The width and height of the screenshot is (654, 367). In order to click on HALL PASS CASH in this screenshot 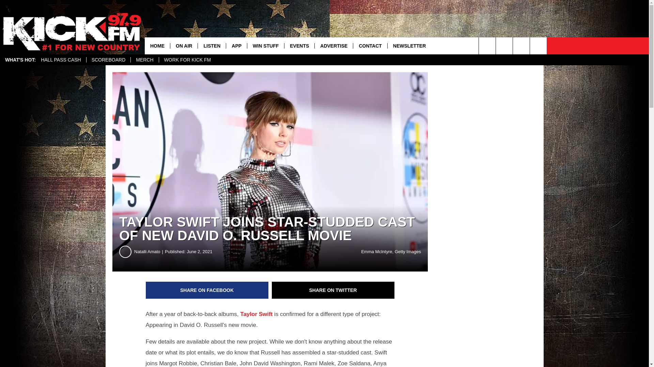, I will do `click(61, 60)`.